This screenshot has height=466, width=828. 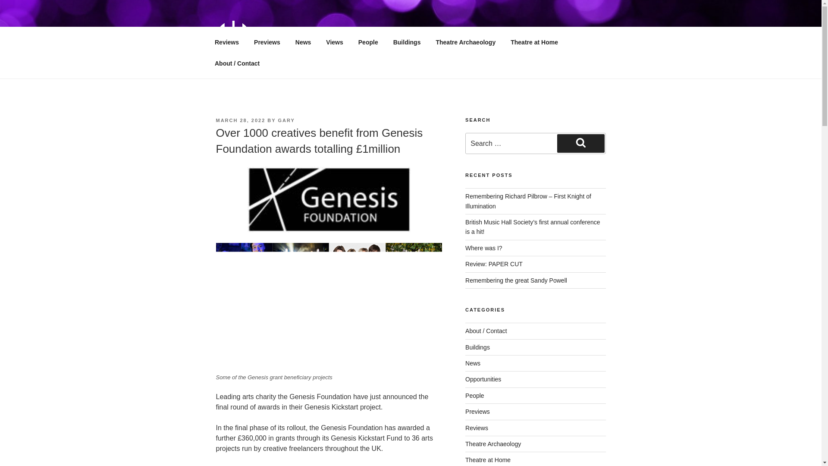 What do you see at coordinates (226, 42) in the screenshot?
I see `Reviews` at bounding box center [226, 42].